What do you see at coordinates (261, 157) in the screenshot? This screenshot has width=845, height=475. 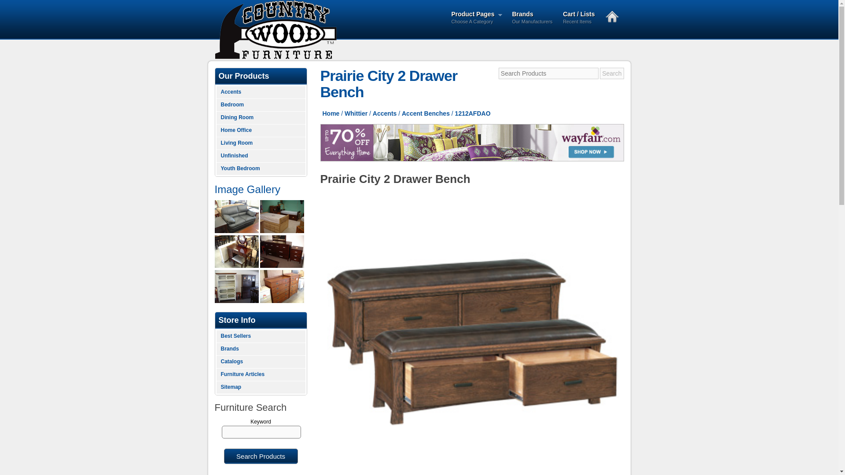 I see `Living Room` at bounding box center [261, 157].